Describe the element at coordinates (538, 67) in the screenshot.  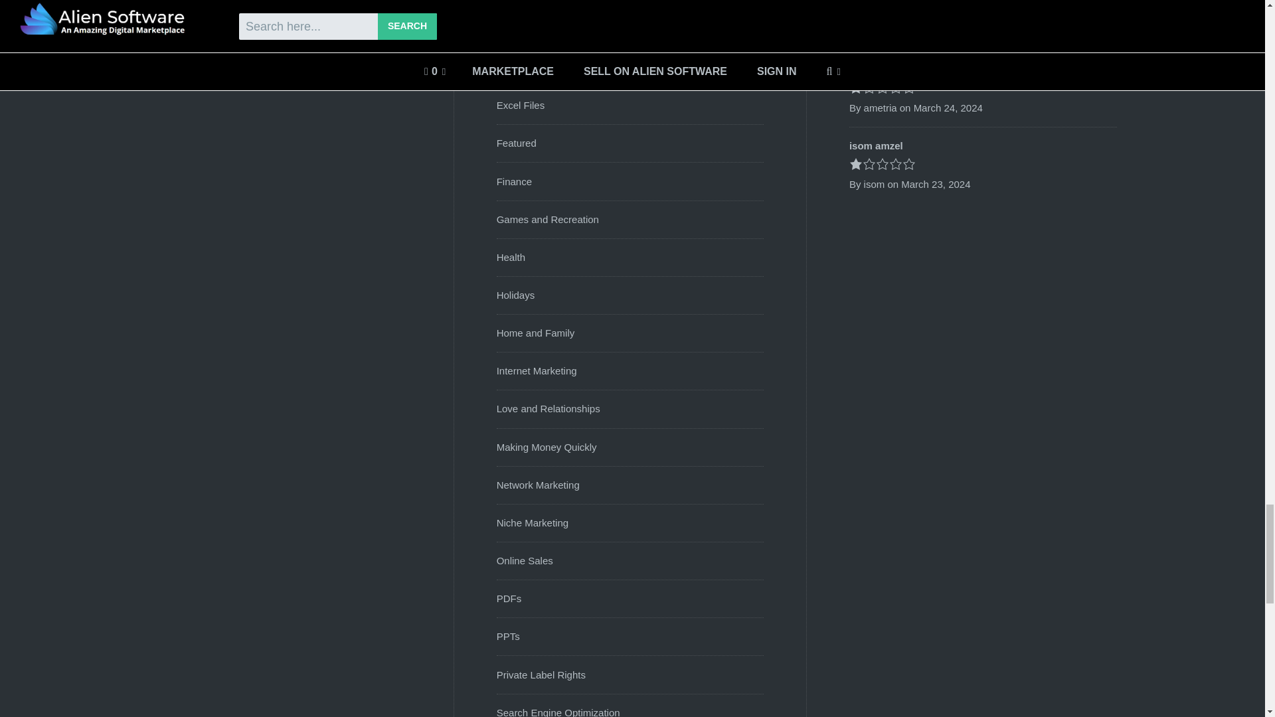
I see `Email List Building` at that location.